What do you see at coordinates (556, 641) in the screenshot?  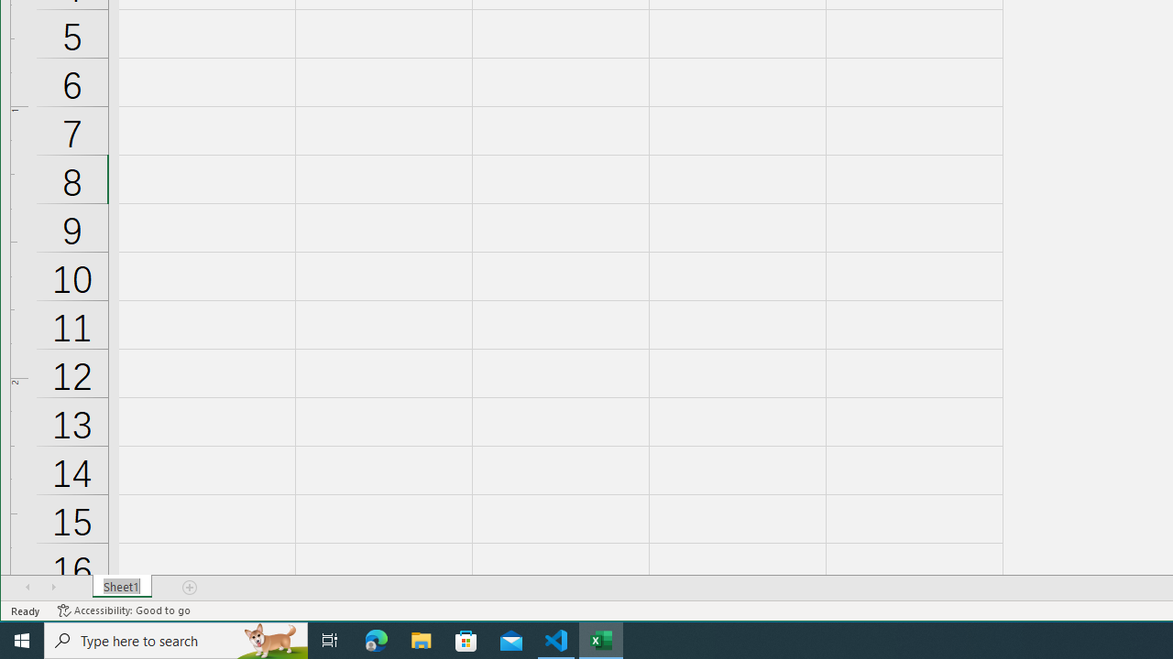 I see `Visual Studio Code - 1 running window` at bounding box center [556, 641].